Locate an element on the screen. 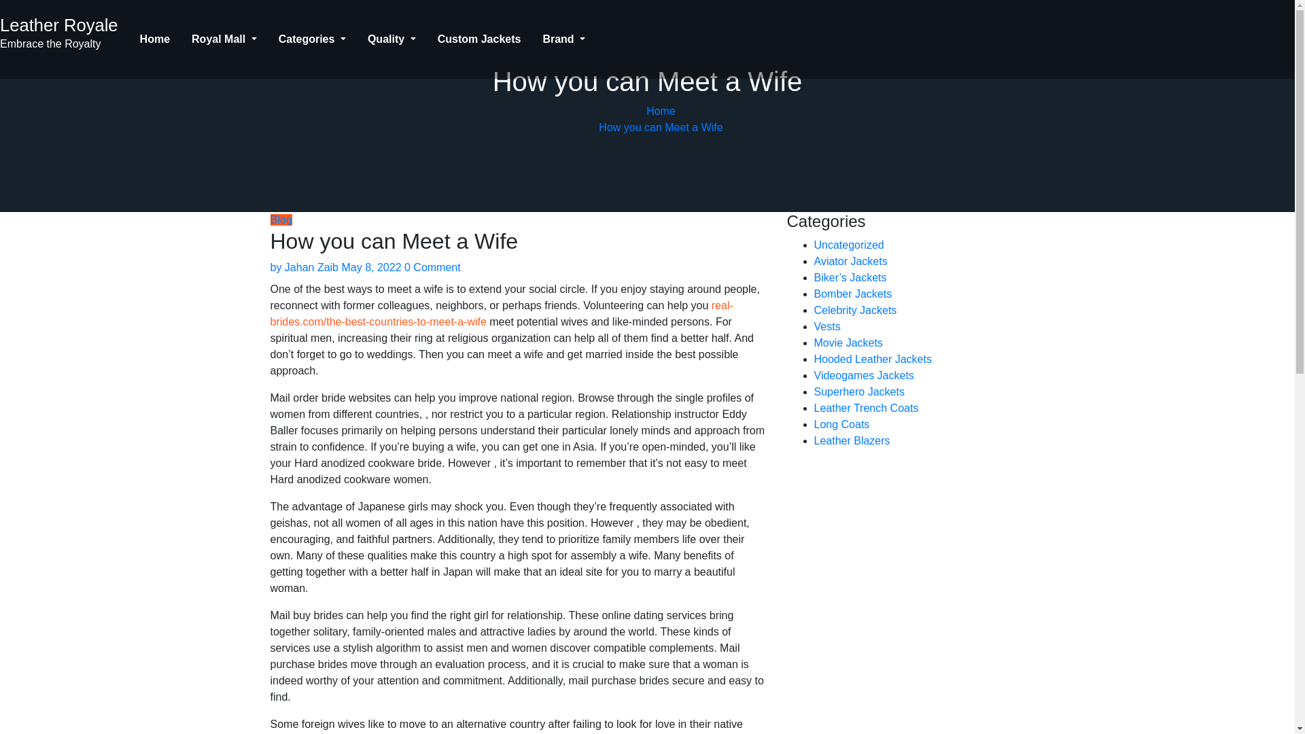  How you can Meet a Wife is located at coordinates (661, 127).